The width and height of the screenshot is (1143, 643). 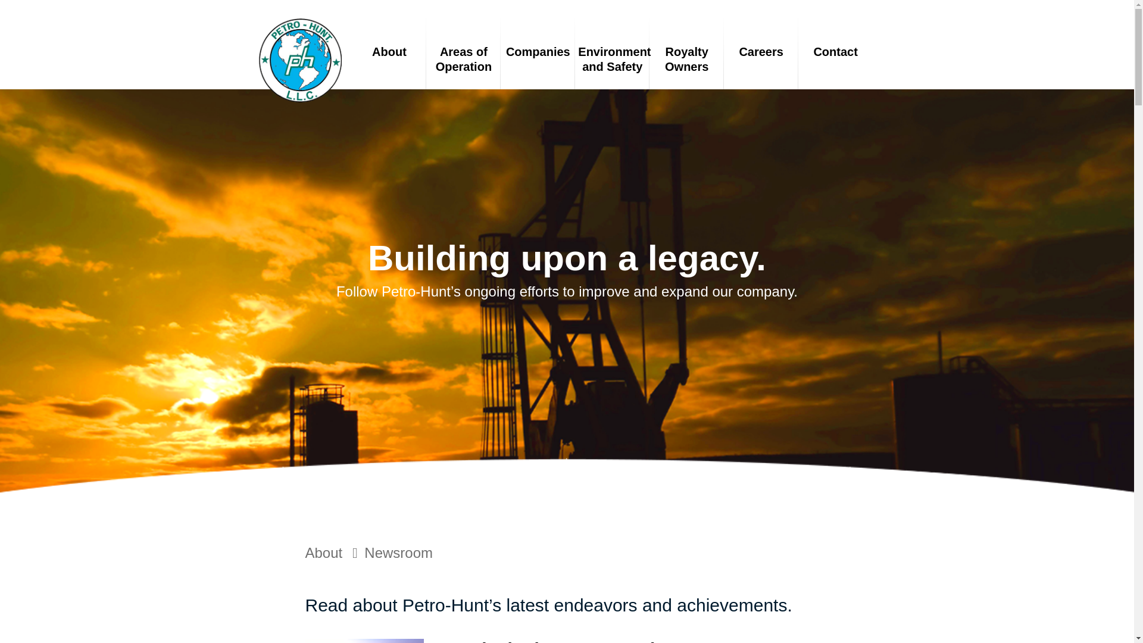 I want to click on Royalty Owners, so click(x=687, y=60).